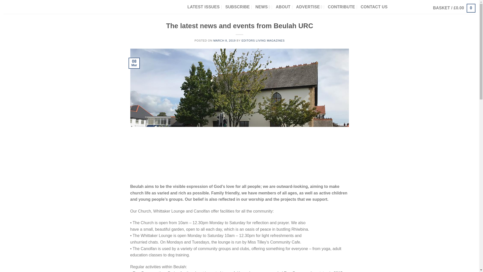 Image resolution: width=483 pixels, height=272 pixels. What do you see at coordinates (283, 7) in the screenshot?
I see `ABOUT` at bounding box center [283, 7].